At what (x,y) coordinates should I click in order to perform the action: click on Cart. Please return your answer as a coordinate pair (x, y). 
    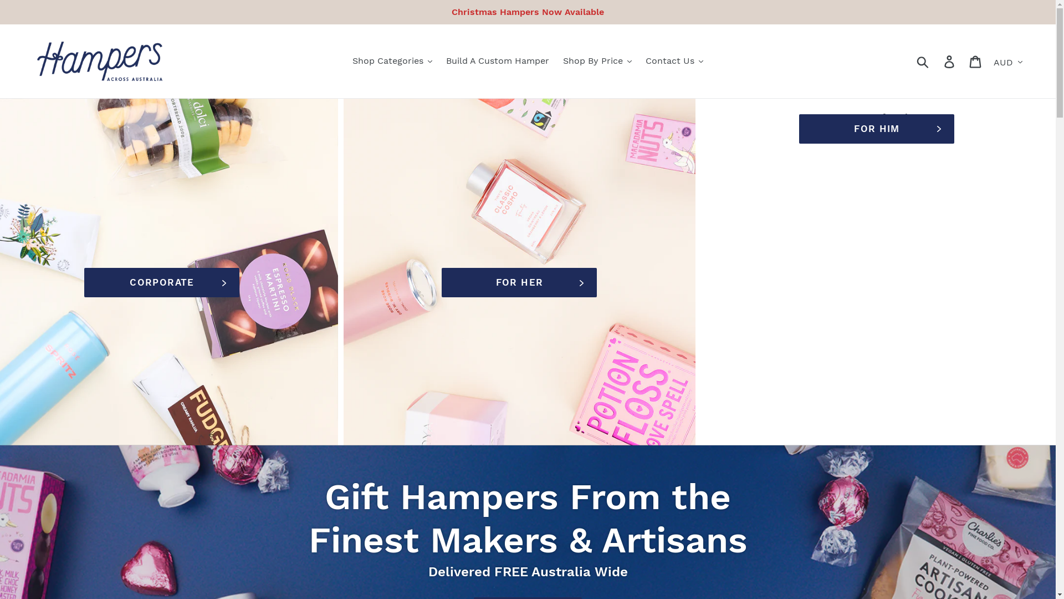
    Looking at the image, I should click on (976, 61).